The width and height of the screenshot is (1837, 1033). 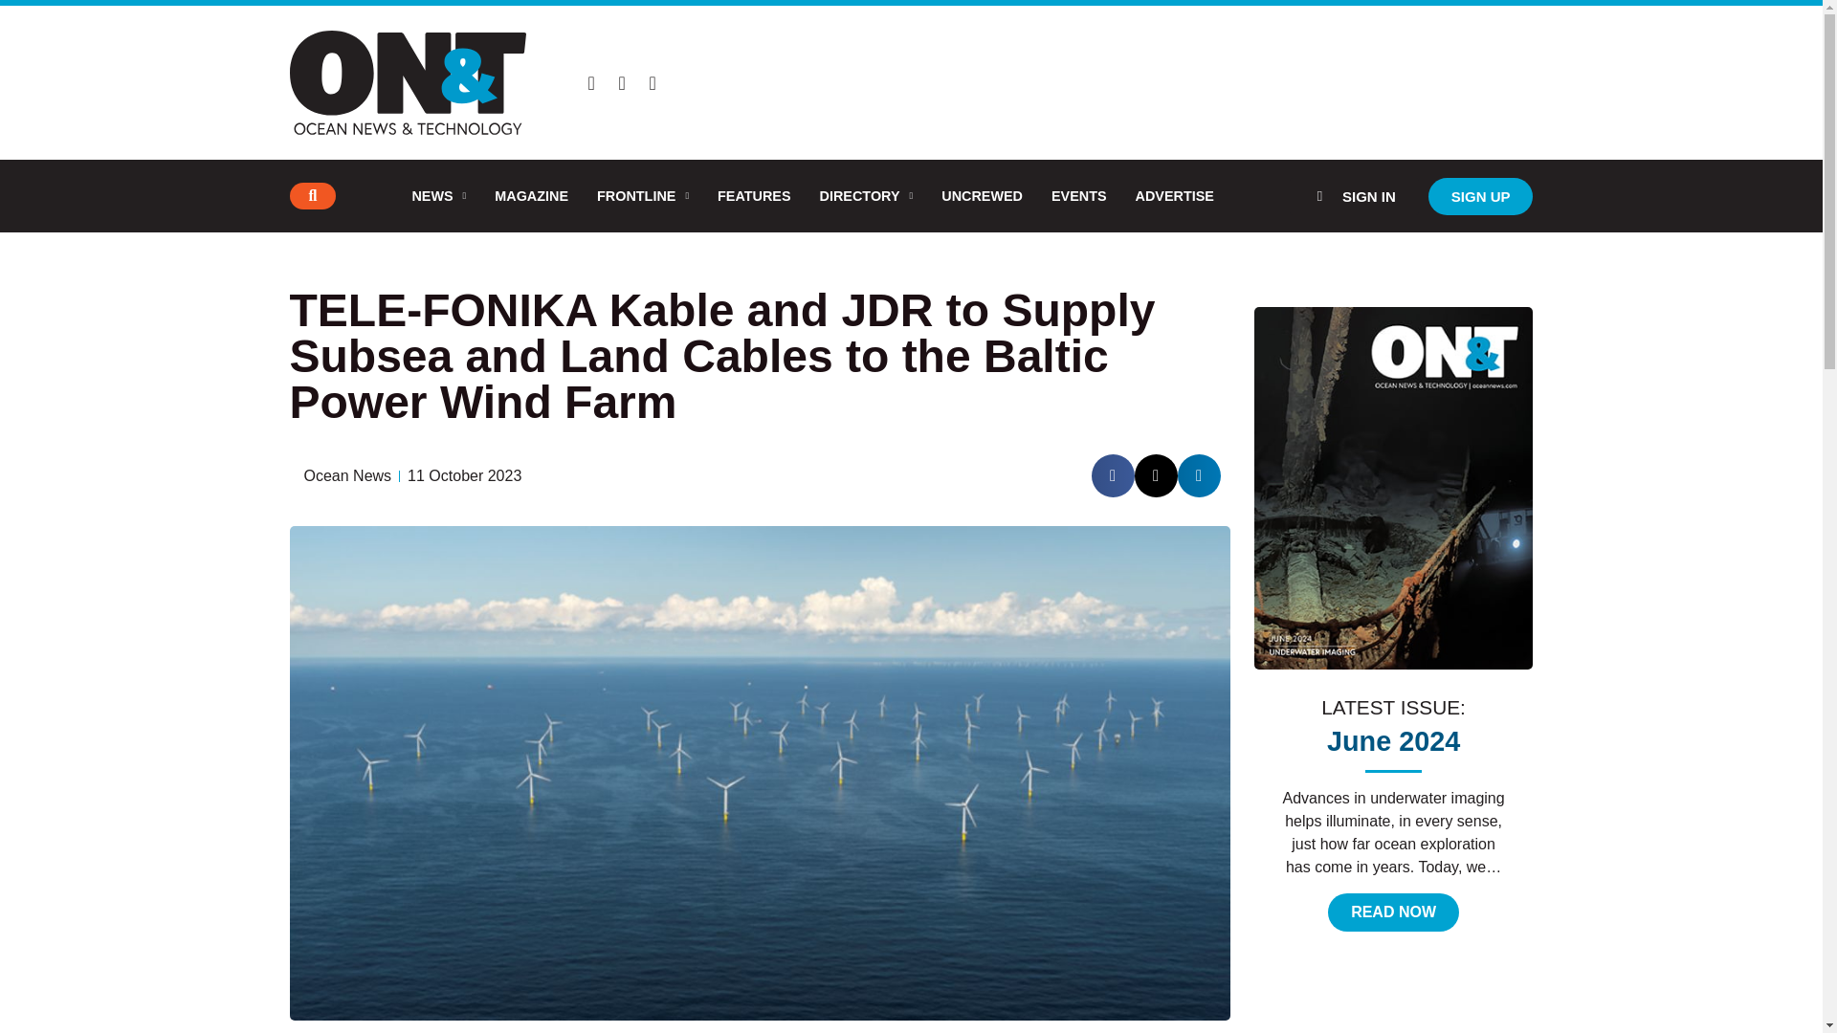 What do you see at coordinates (1175, 195) in the screenshot?
I see `ADVERTISE` at bounding box center [1175, 195].